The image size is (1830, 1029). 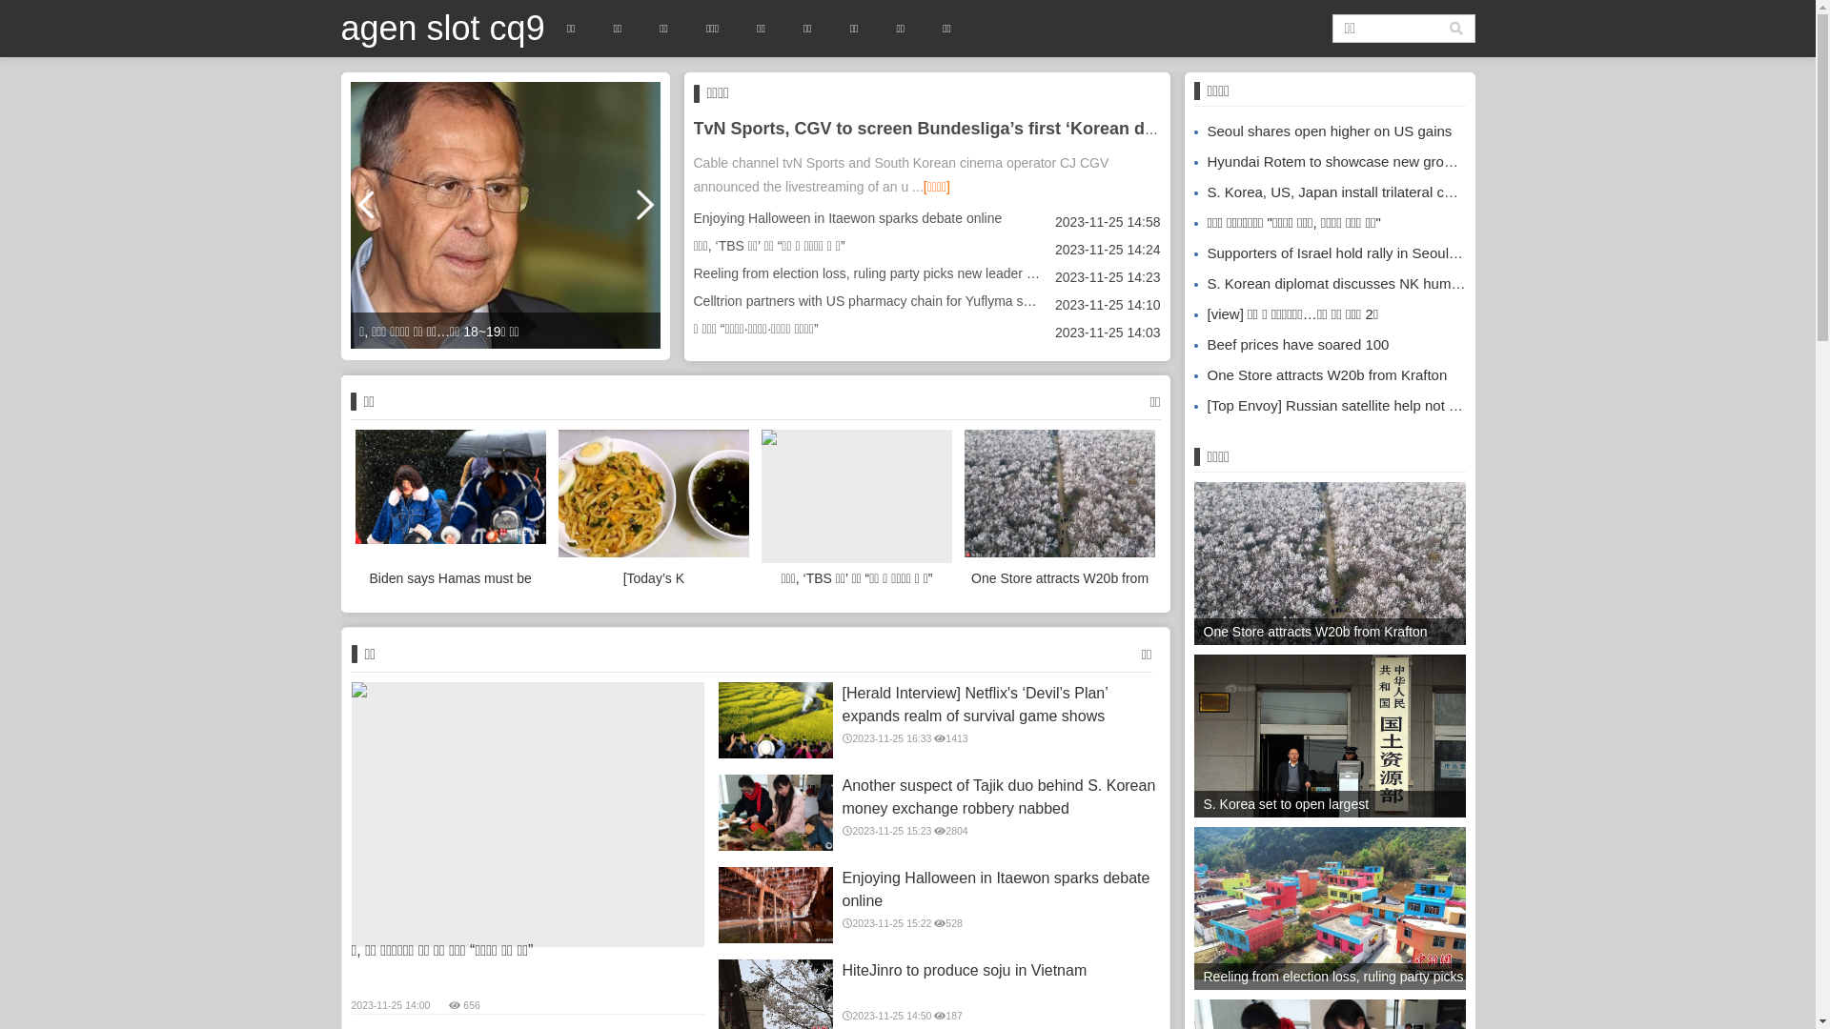 What do you see at coordinates (871, 301) in the screenshot?
I see `Celltrion partners with US pharmacy chain for Yuflyma sales` at bounding box center [871, 301].